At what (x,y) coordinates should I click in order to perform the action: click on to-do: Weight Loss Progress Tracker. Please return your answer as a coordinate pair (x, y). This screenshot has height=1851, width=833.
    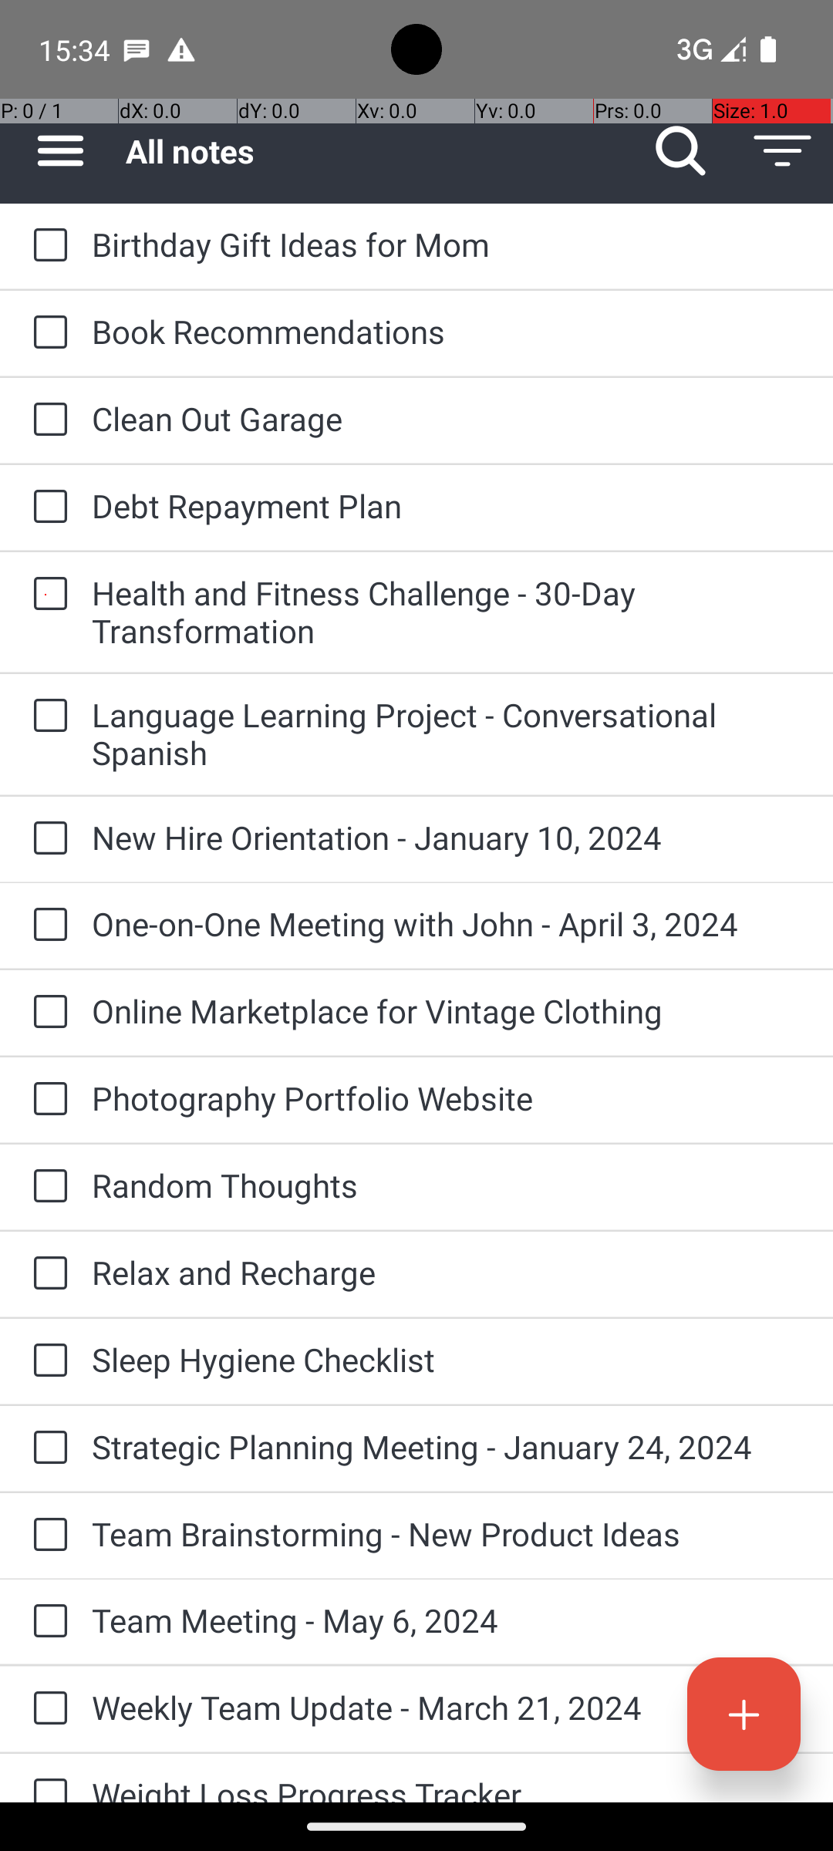
    Looking at the image, I should click on (46, 1779).